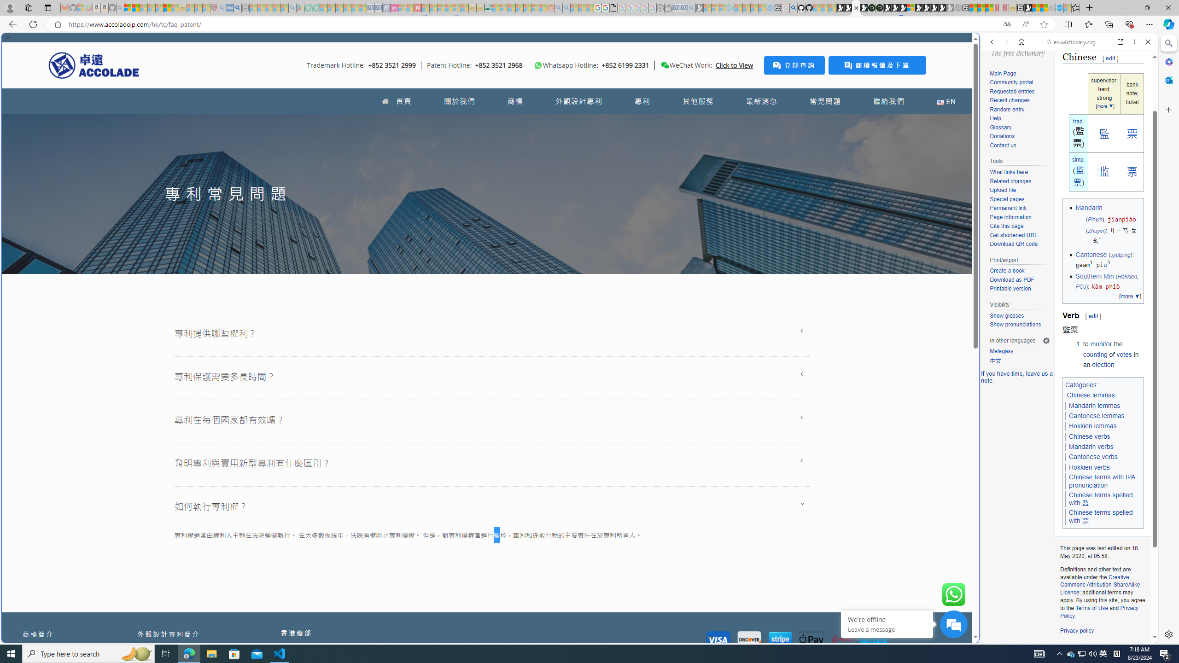  What do you see at coordinates (1002, 145) in the screenshot?
I see `Contact us` at bounding box center [1002, 145].